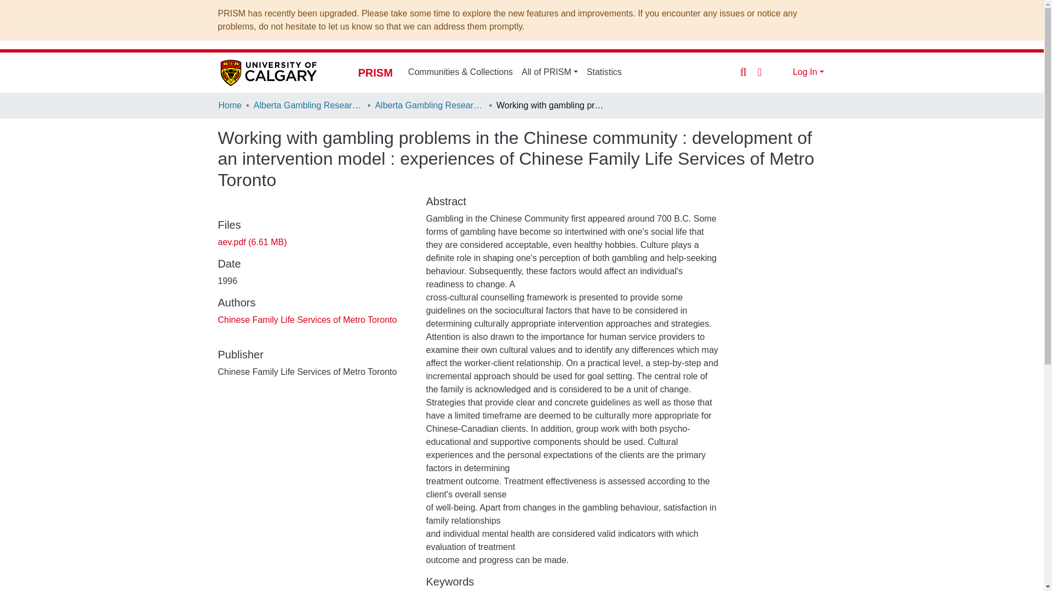 This screenshot has height=591, width=1052. Describe the element at coordinates (604, 72) in the screenshot. I see `Statistics` at that location.